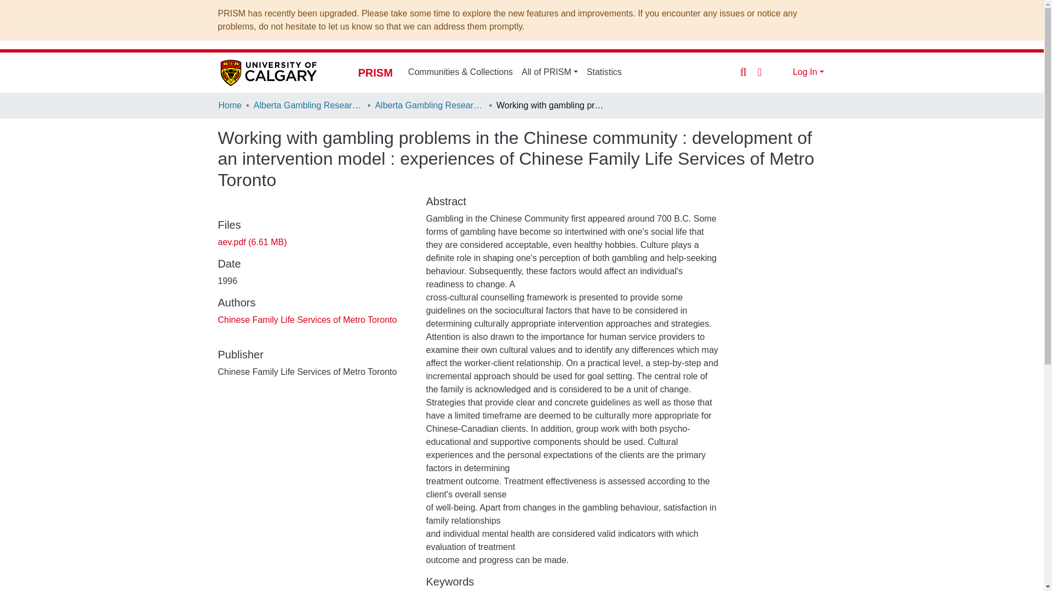 This screenshot has height=591, width=1052. Describe the element at coordinates (604, 72) in the screenshot. I see `Statistics` at that location.